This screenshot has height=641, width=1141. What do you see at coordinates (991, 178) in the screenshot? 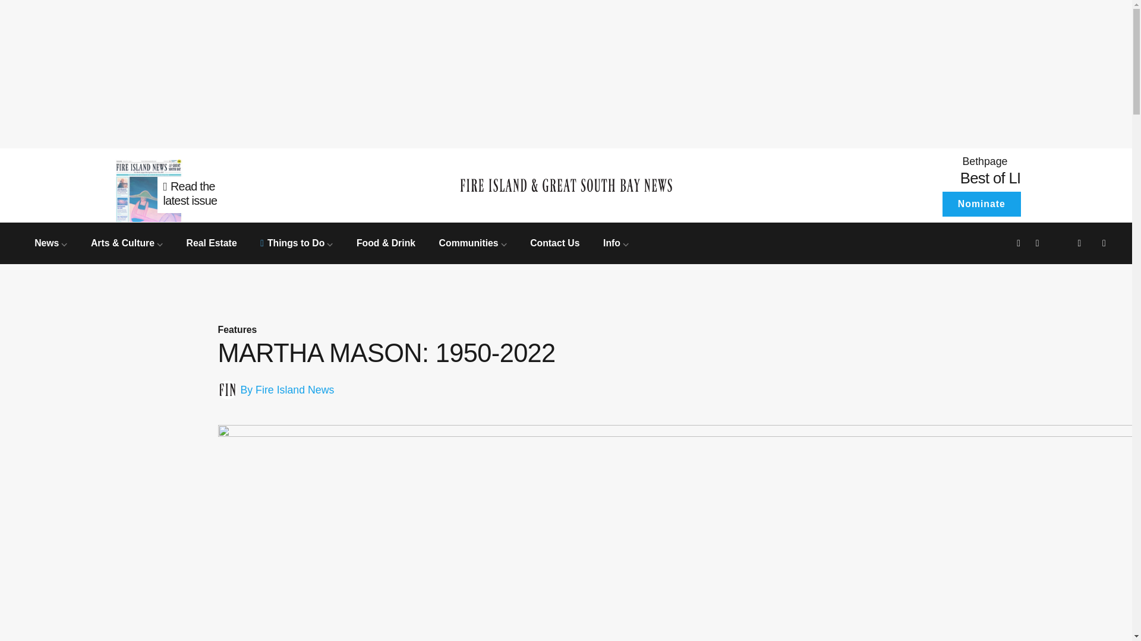
I see `Best of LI` at bounding box center [991, 178].